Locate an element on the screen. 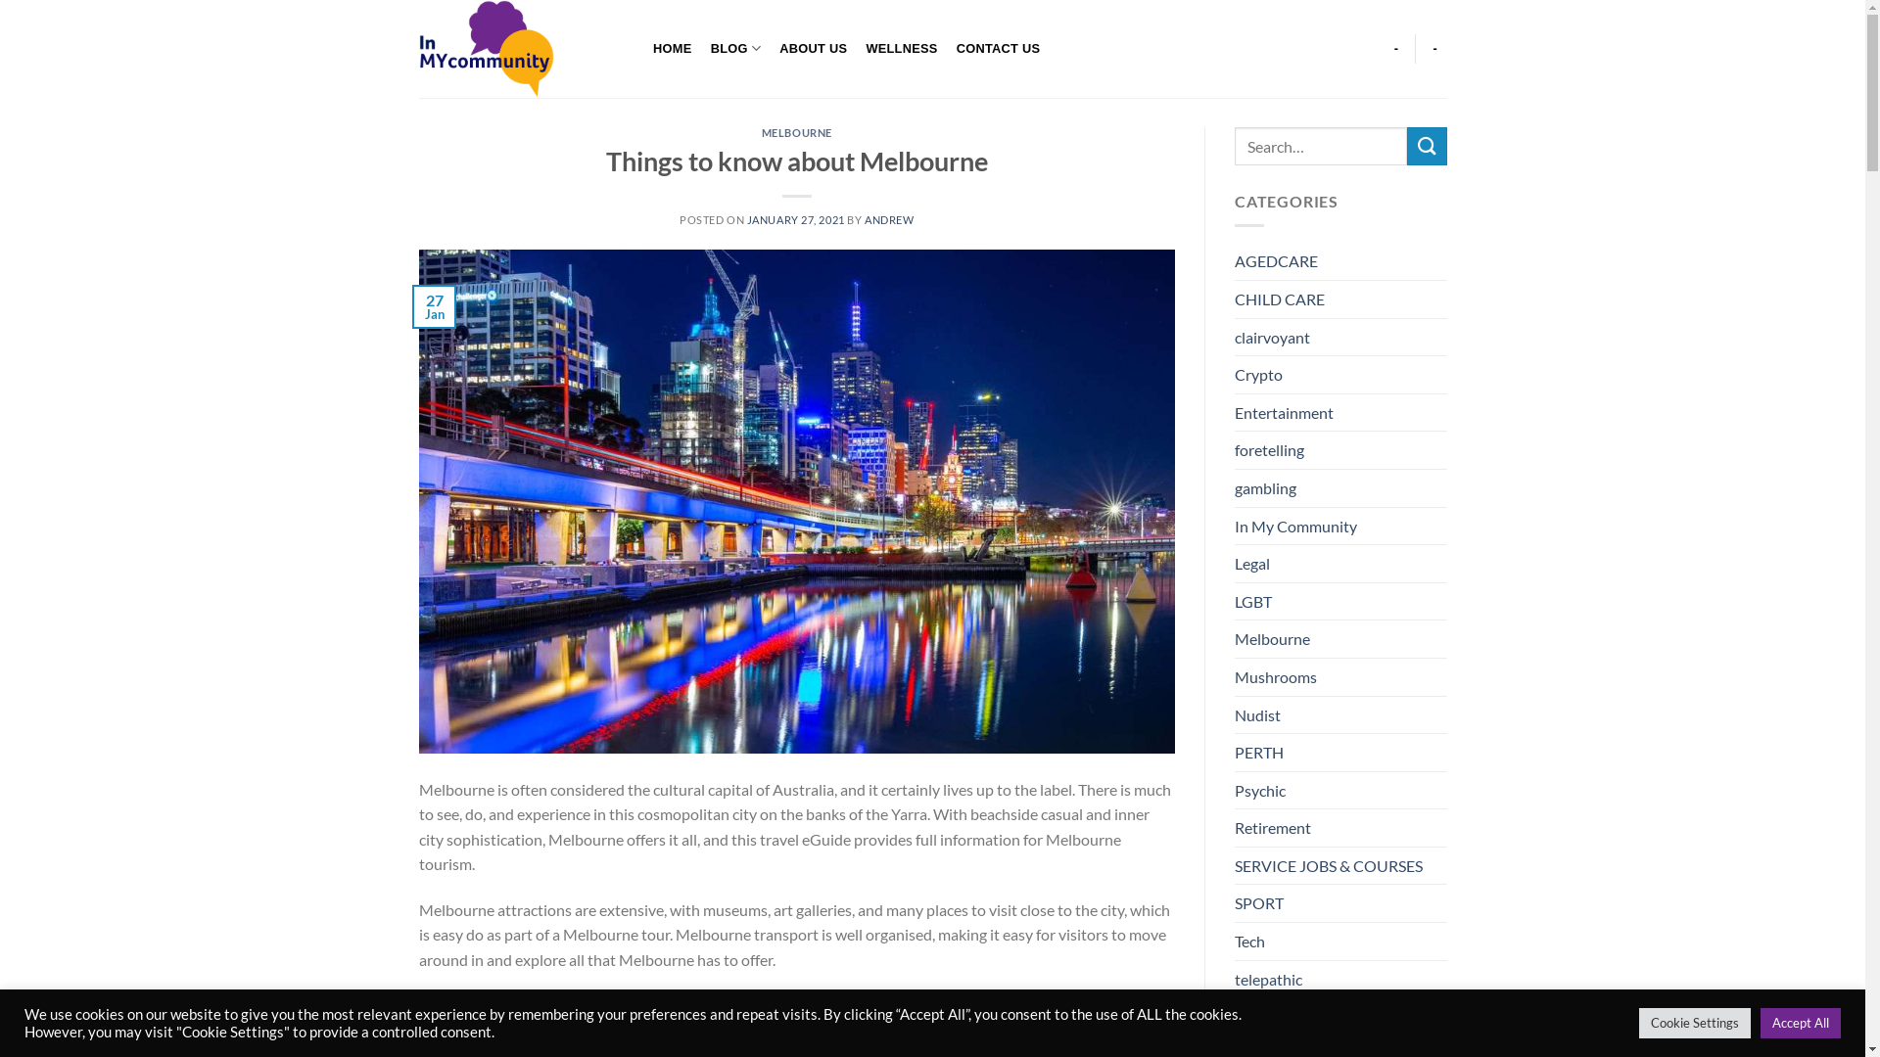 The height and width of the screenshot is (1057, 1880). Entertainment is located at coordinates (1285, 413).